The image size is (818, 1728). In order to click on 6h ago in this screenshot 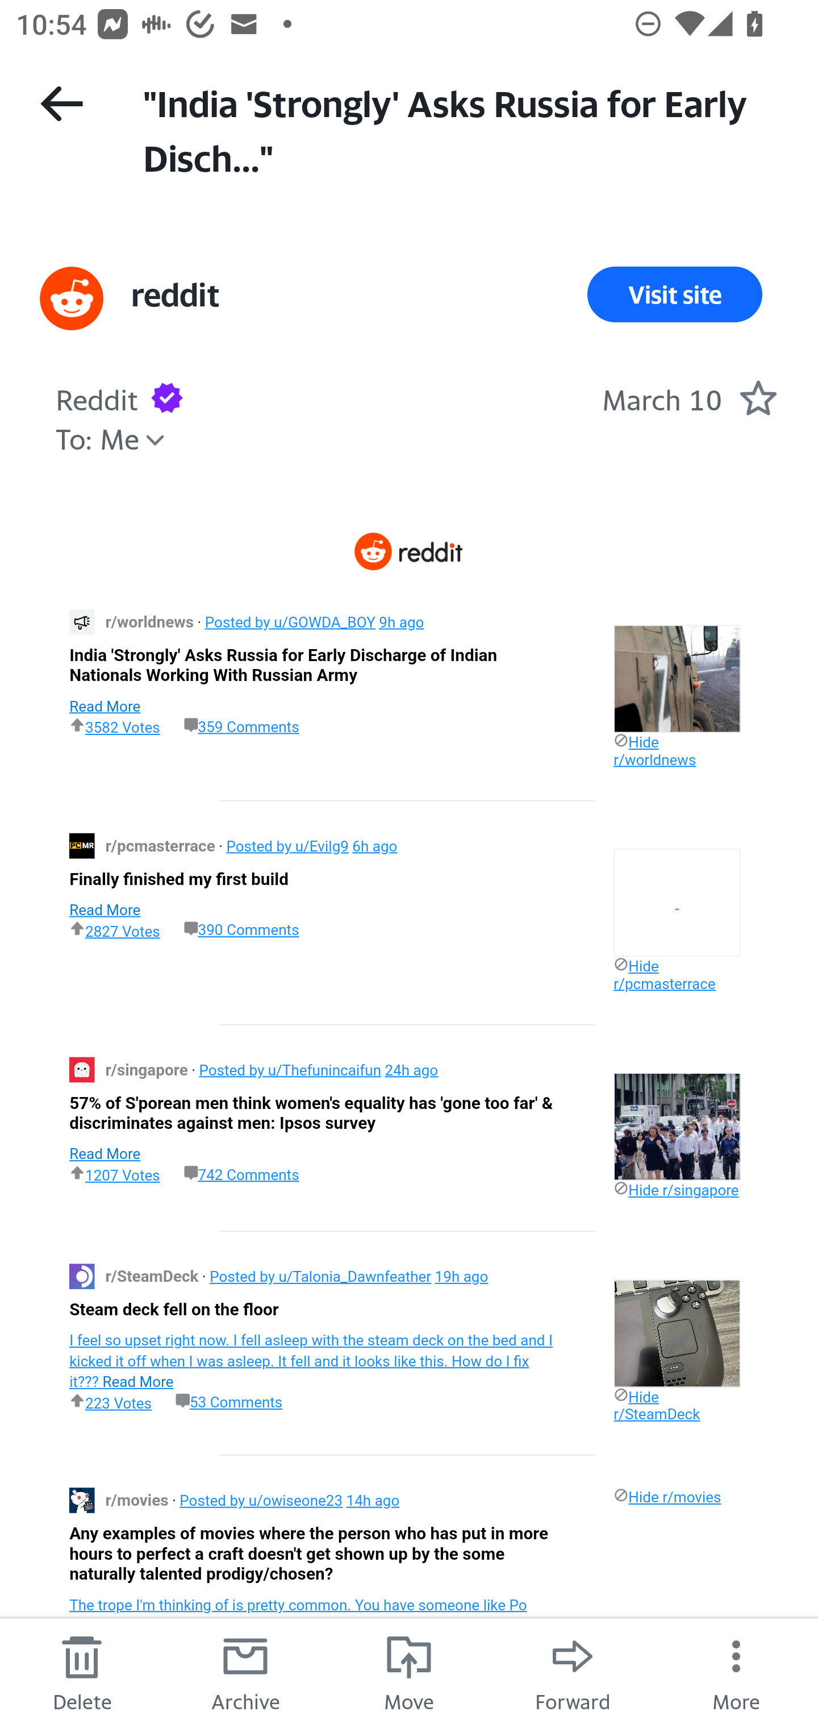, I will do `click(375, 846)`.